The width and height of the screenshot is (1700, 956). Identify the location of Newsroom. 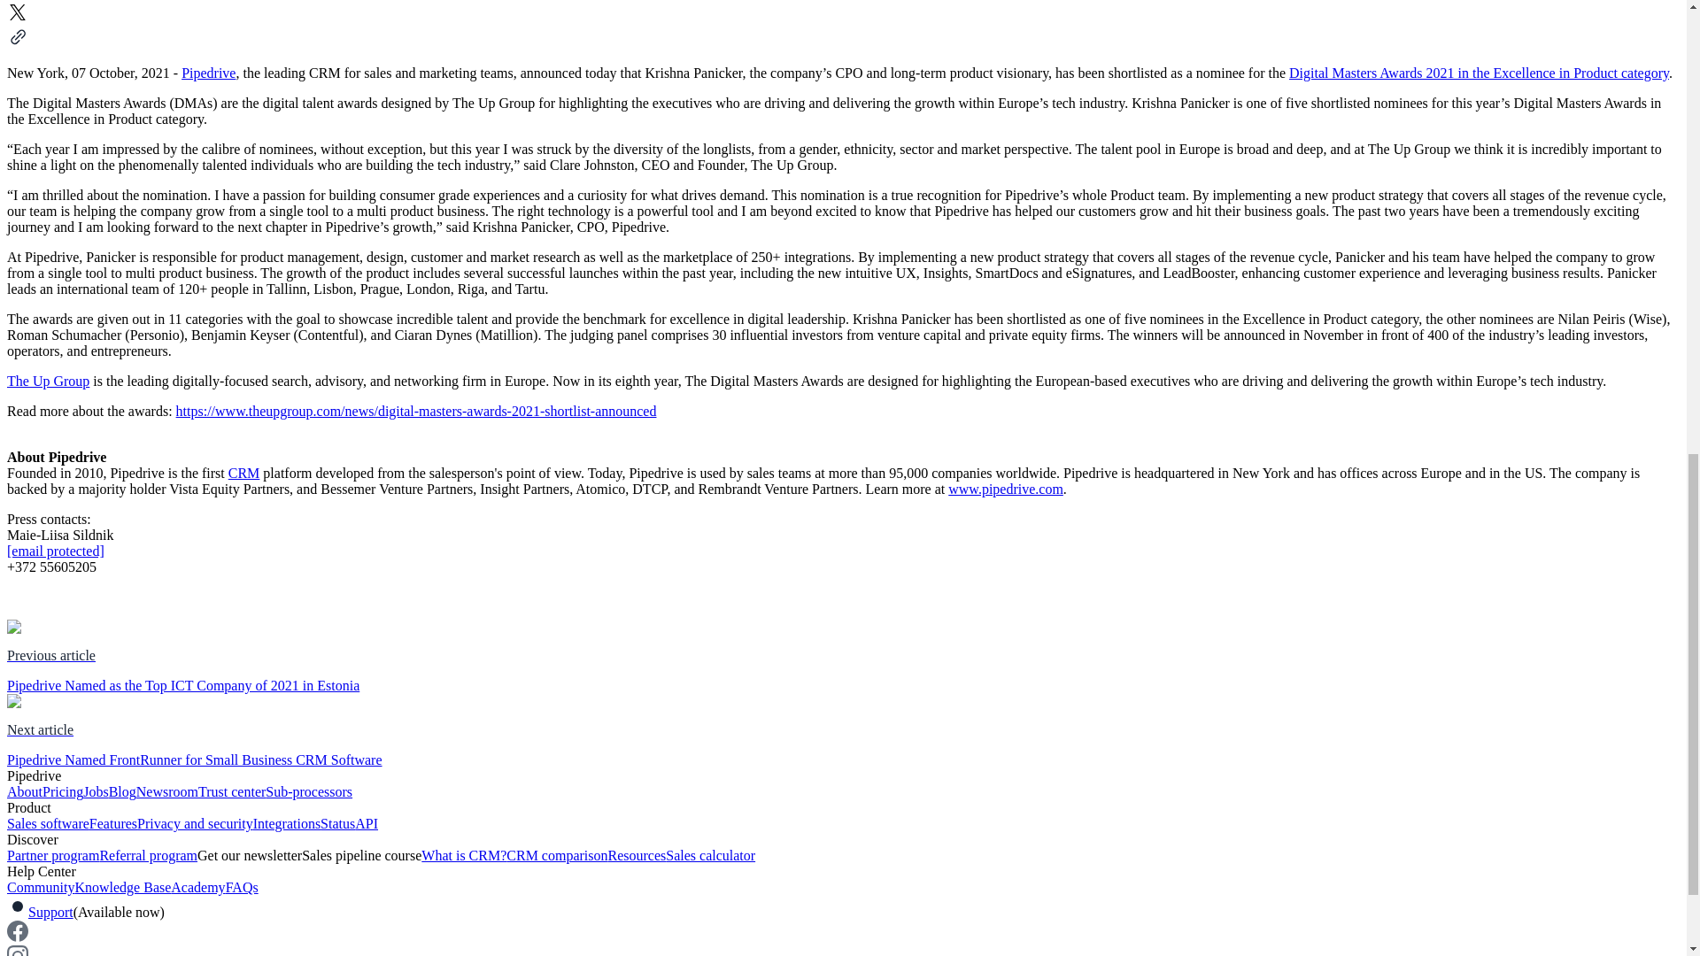
(166, 791).